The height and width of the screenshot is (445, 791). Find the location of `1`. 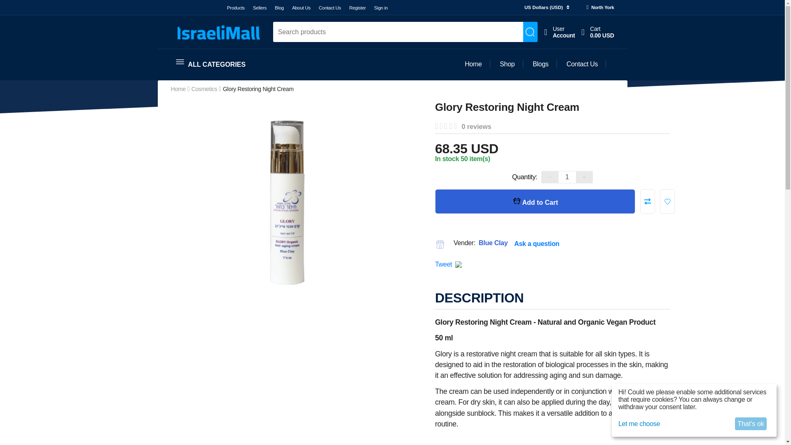

1 is located at coordinates (260, 7).